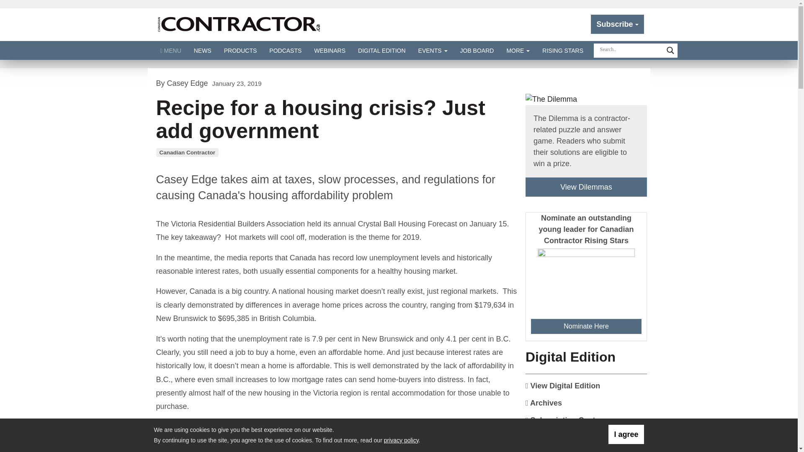 This screenshot has width=804, height=452. What do you see at coordinates (203, 50) in the screenshot?
I see `NEWS` at bounding box center [203, 50].